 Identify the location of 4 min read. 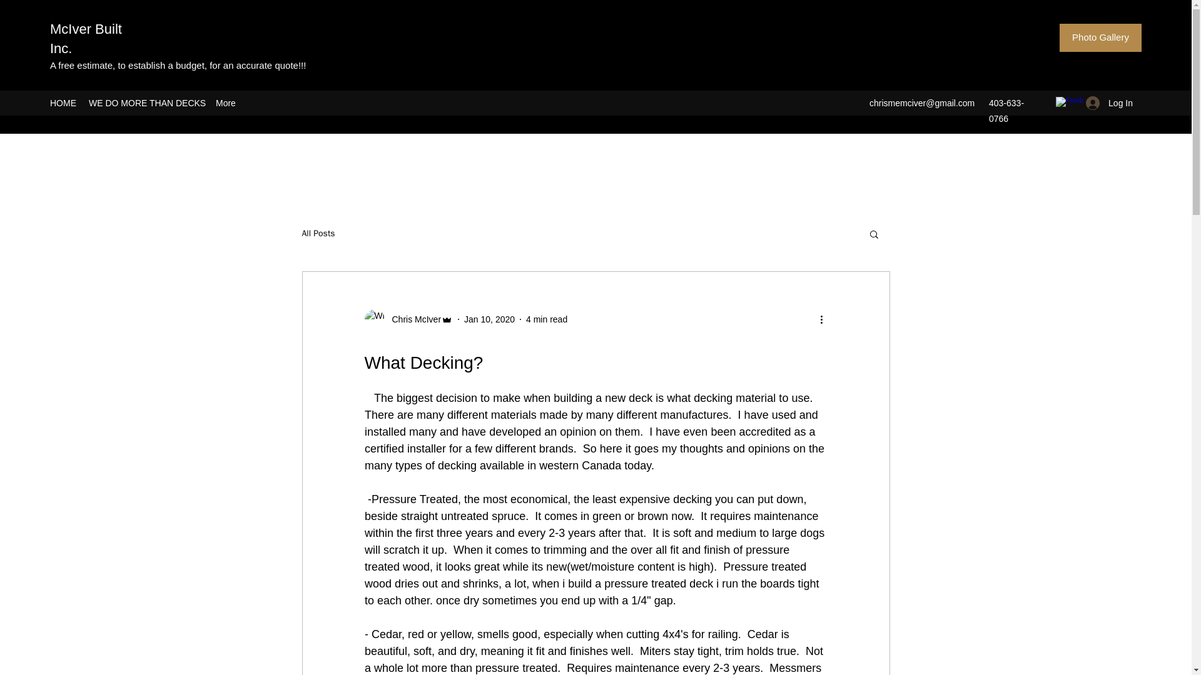
(546, 319).